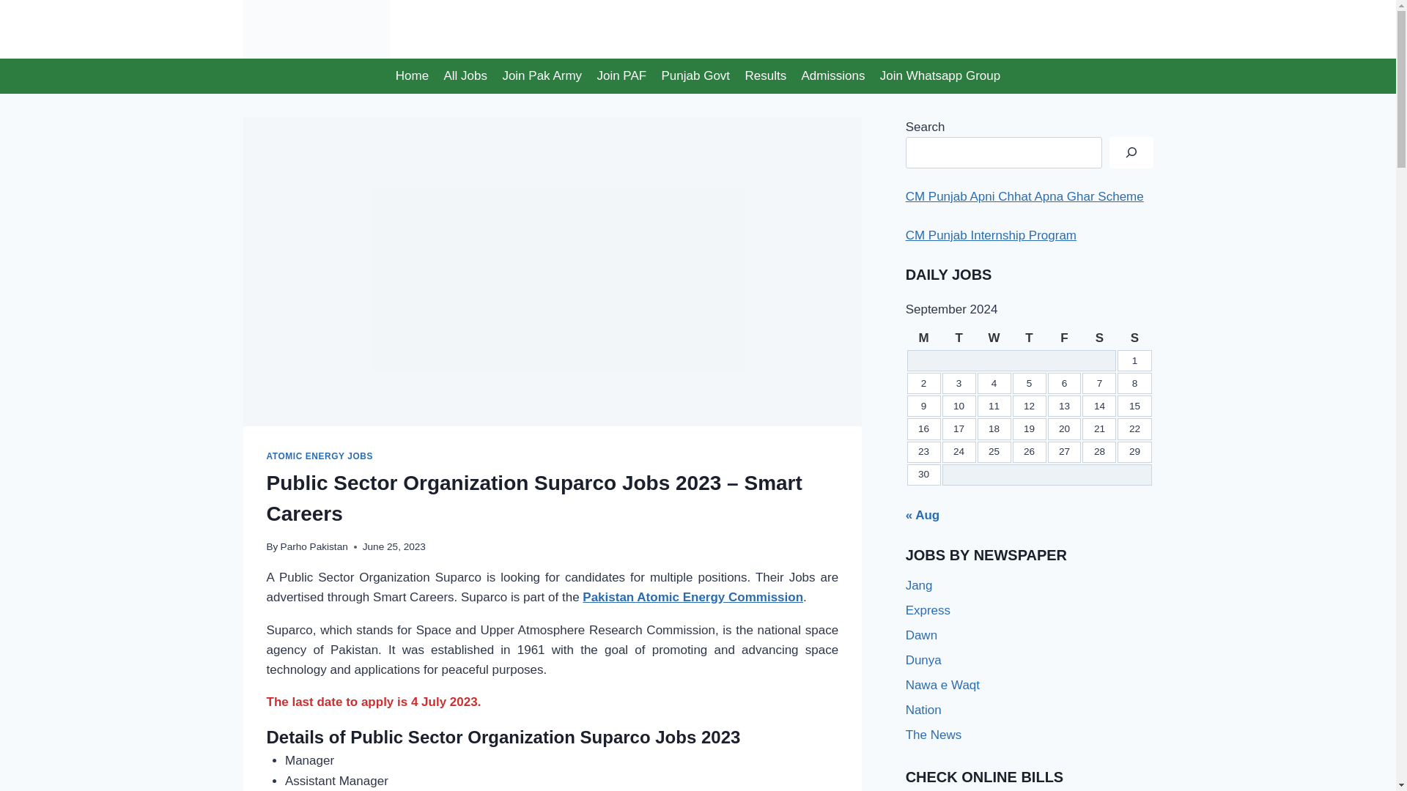 The height and width of the screenshot is (791, 1407). Describe the element at coordinates (765, 76) in the screenshot. I see `Results` at that location.